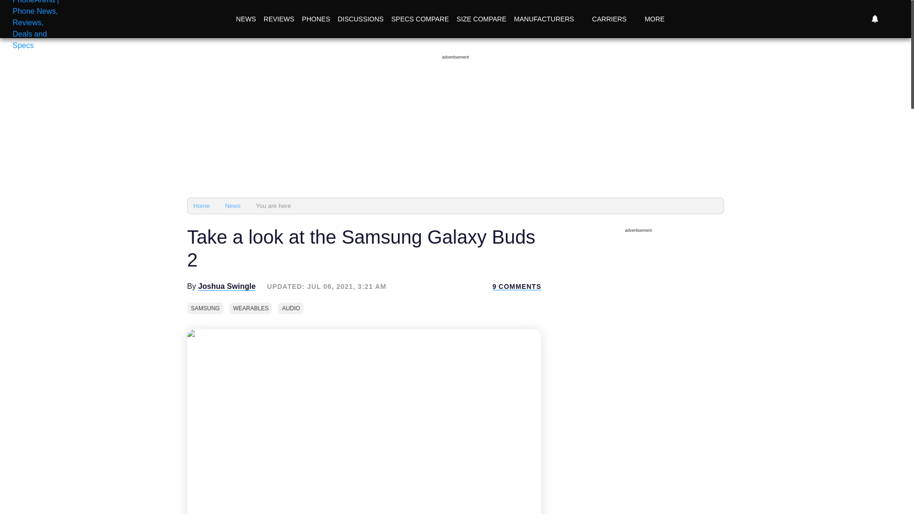 The image size is (914, 514). I want to click on MORE, so click(660, 19).